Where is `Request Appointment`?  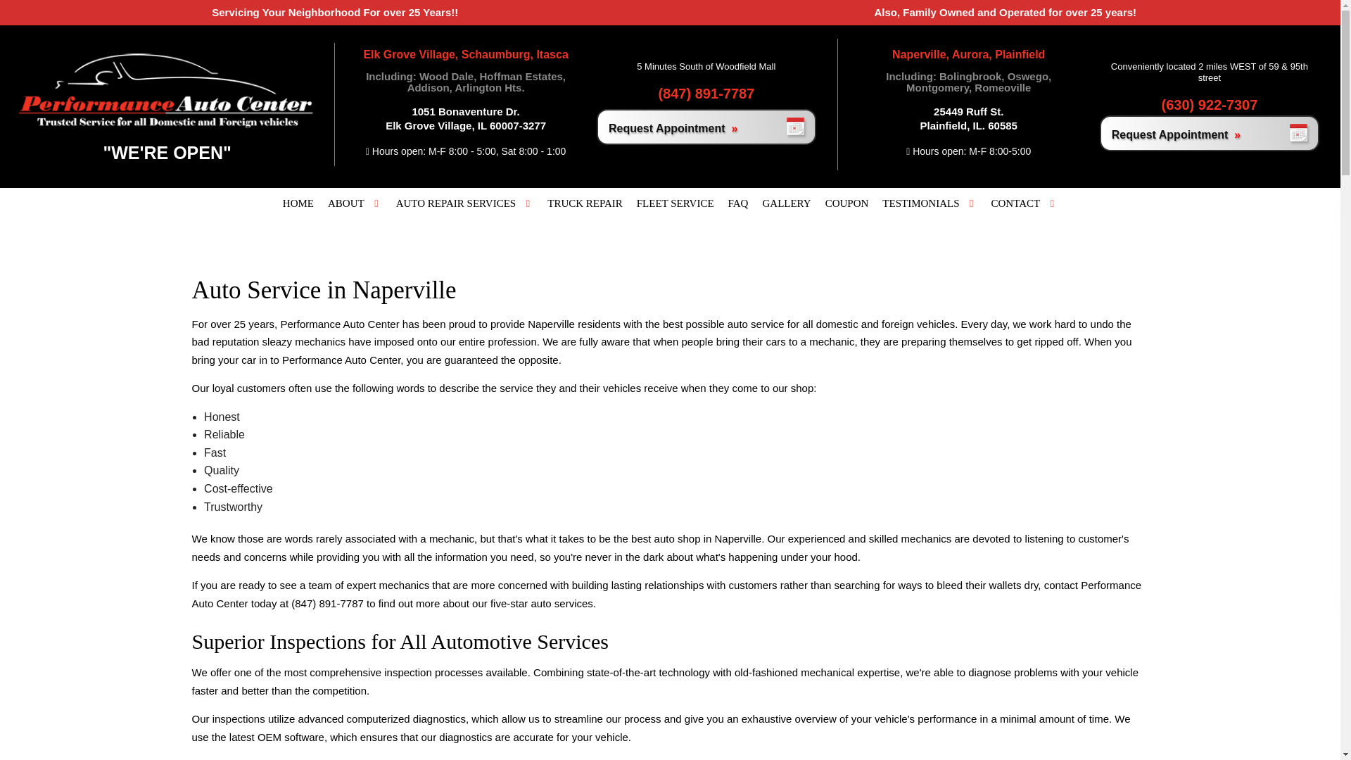
Request Appointment is located at coordinates (706, 129).